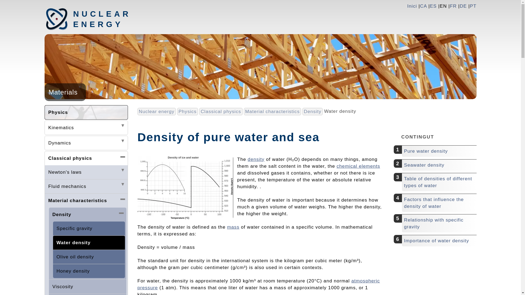  What do you see at coordinates (433, 6) in the screenshot?
I see `ES` at bounding box center [433, 6].